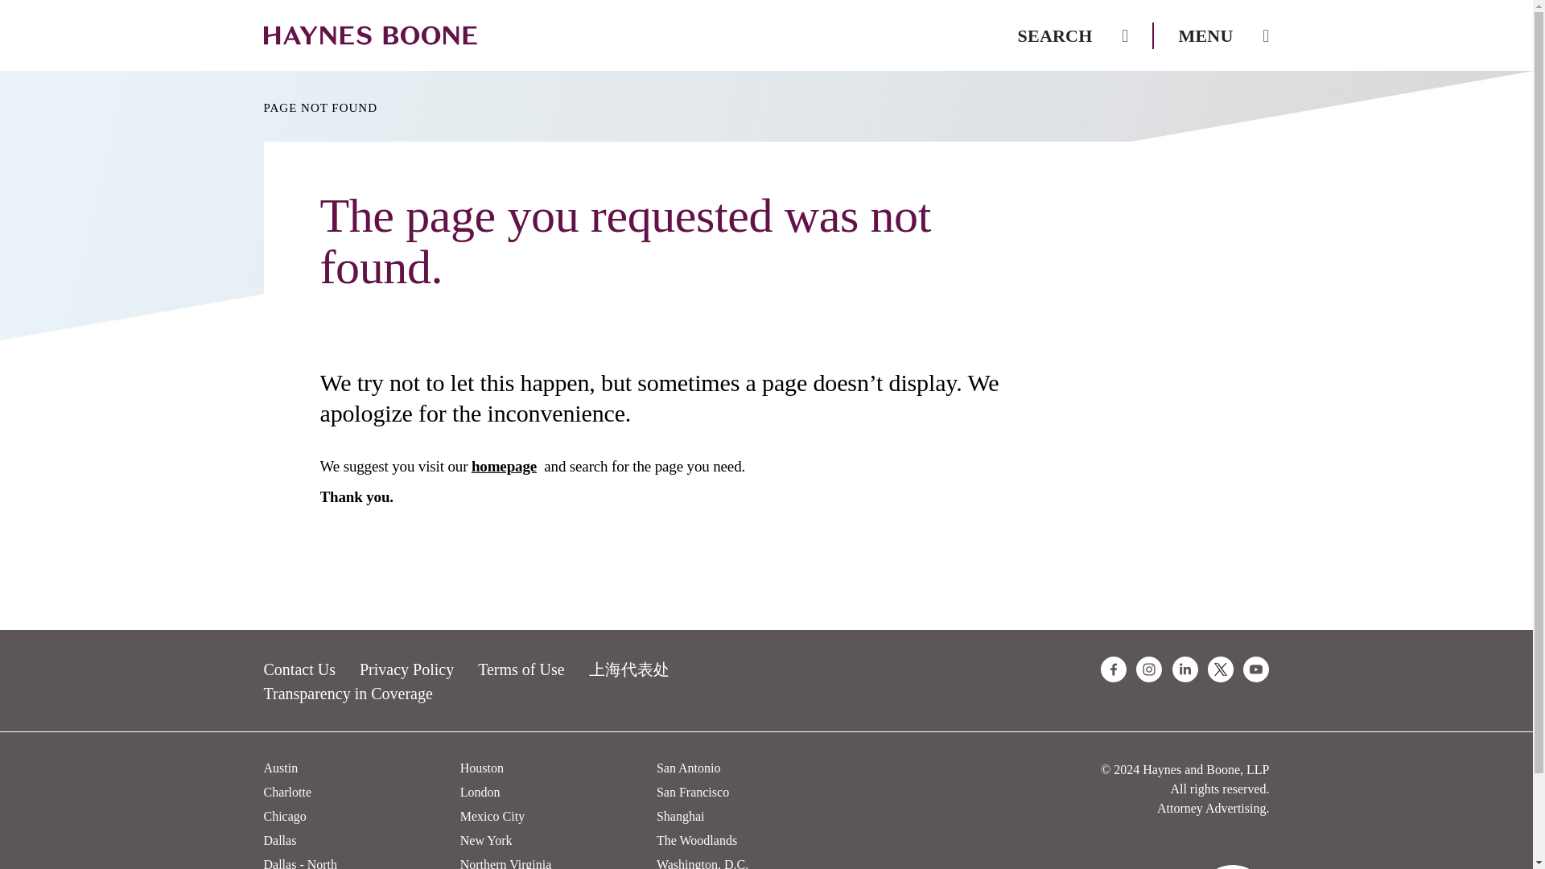 This screenshot has height=869, width=1545. I want to click on Search, so click(1073, 35).